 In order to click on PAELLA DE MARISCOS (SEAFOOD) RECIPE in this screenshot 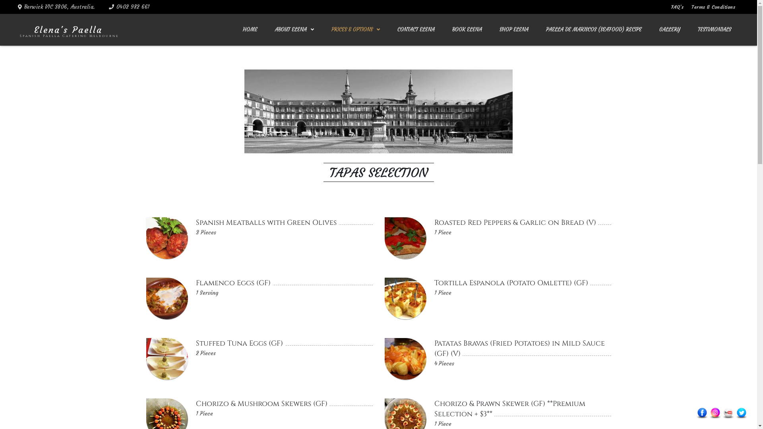, I will do `click(594, 30)`.